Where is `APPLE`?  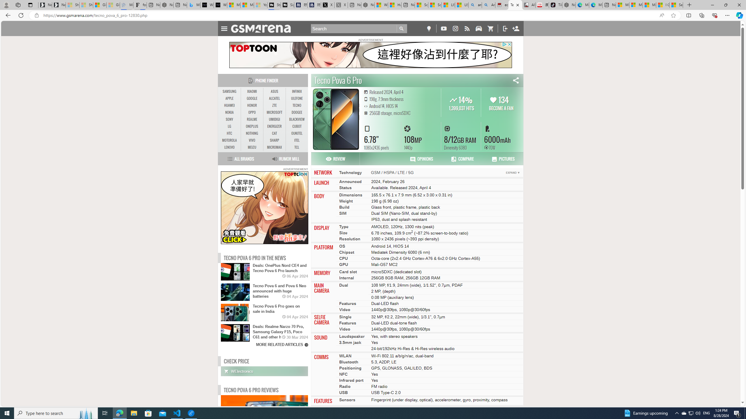
APPLE is located at coordinates (230, 98).